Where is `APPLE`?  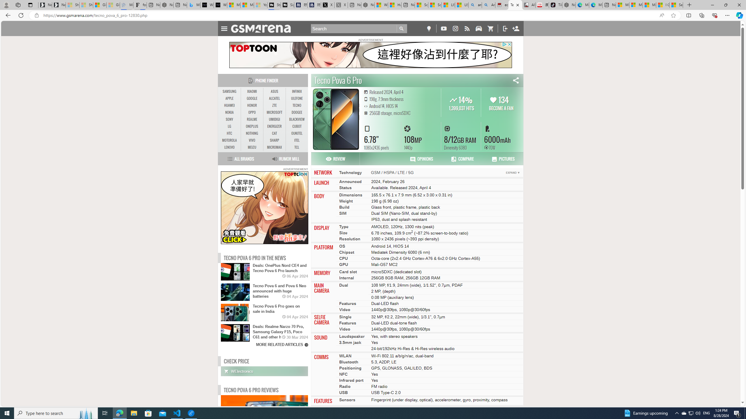
APPLE is located at coordinates (230, 98).